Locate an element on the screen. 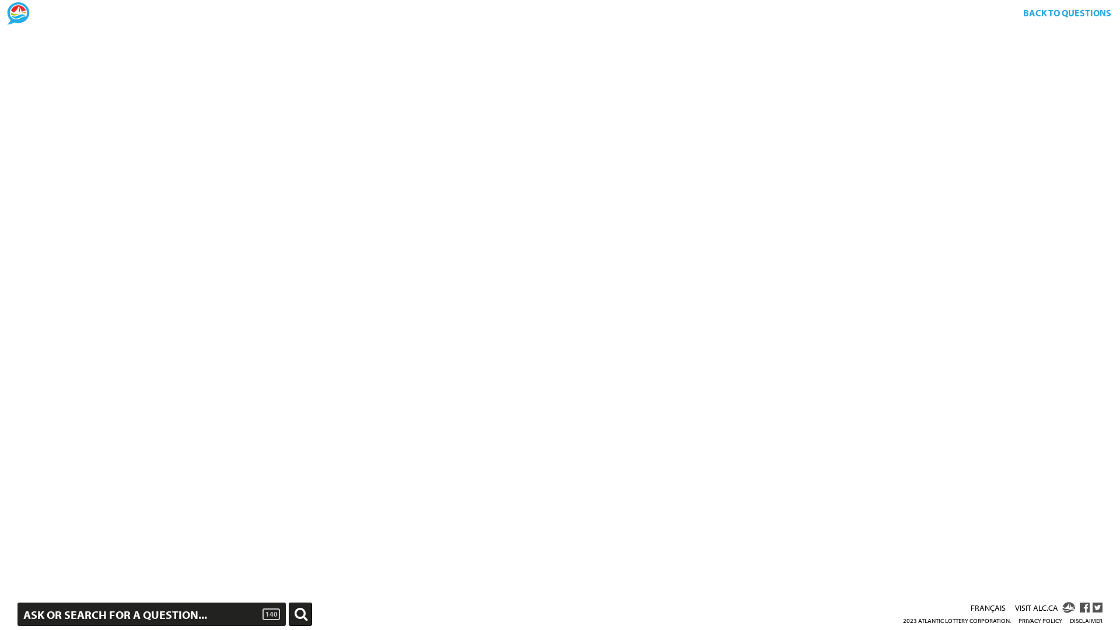 This screenshot has width=1120, height=630. Home is located at coordinates (18, 13).